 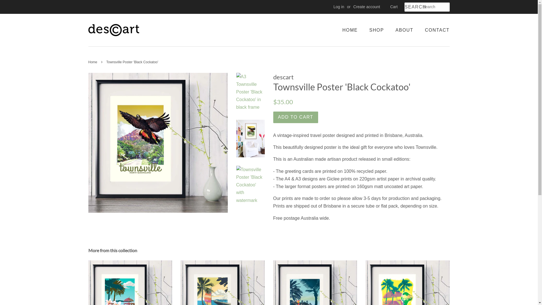 I want to click on SEARCH, so click(x=413, y=7).